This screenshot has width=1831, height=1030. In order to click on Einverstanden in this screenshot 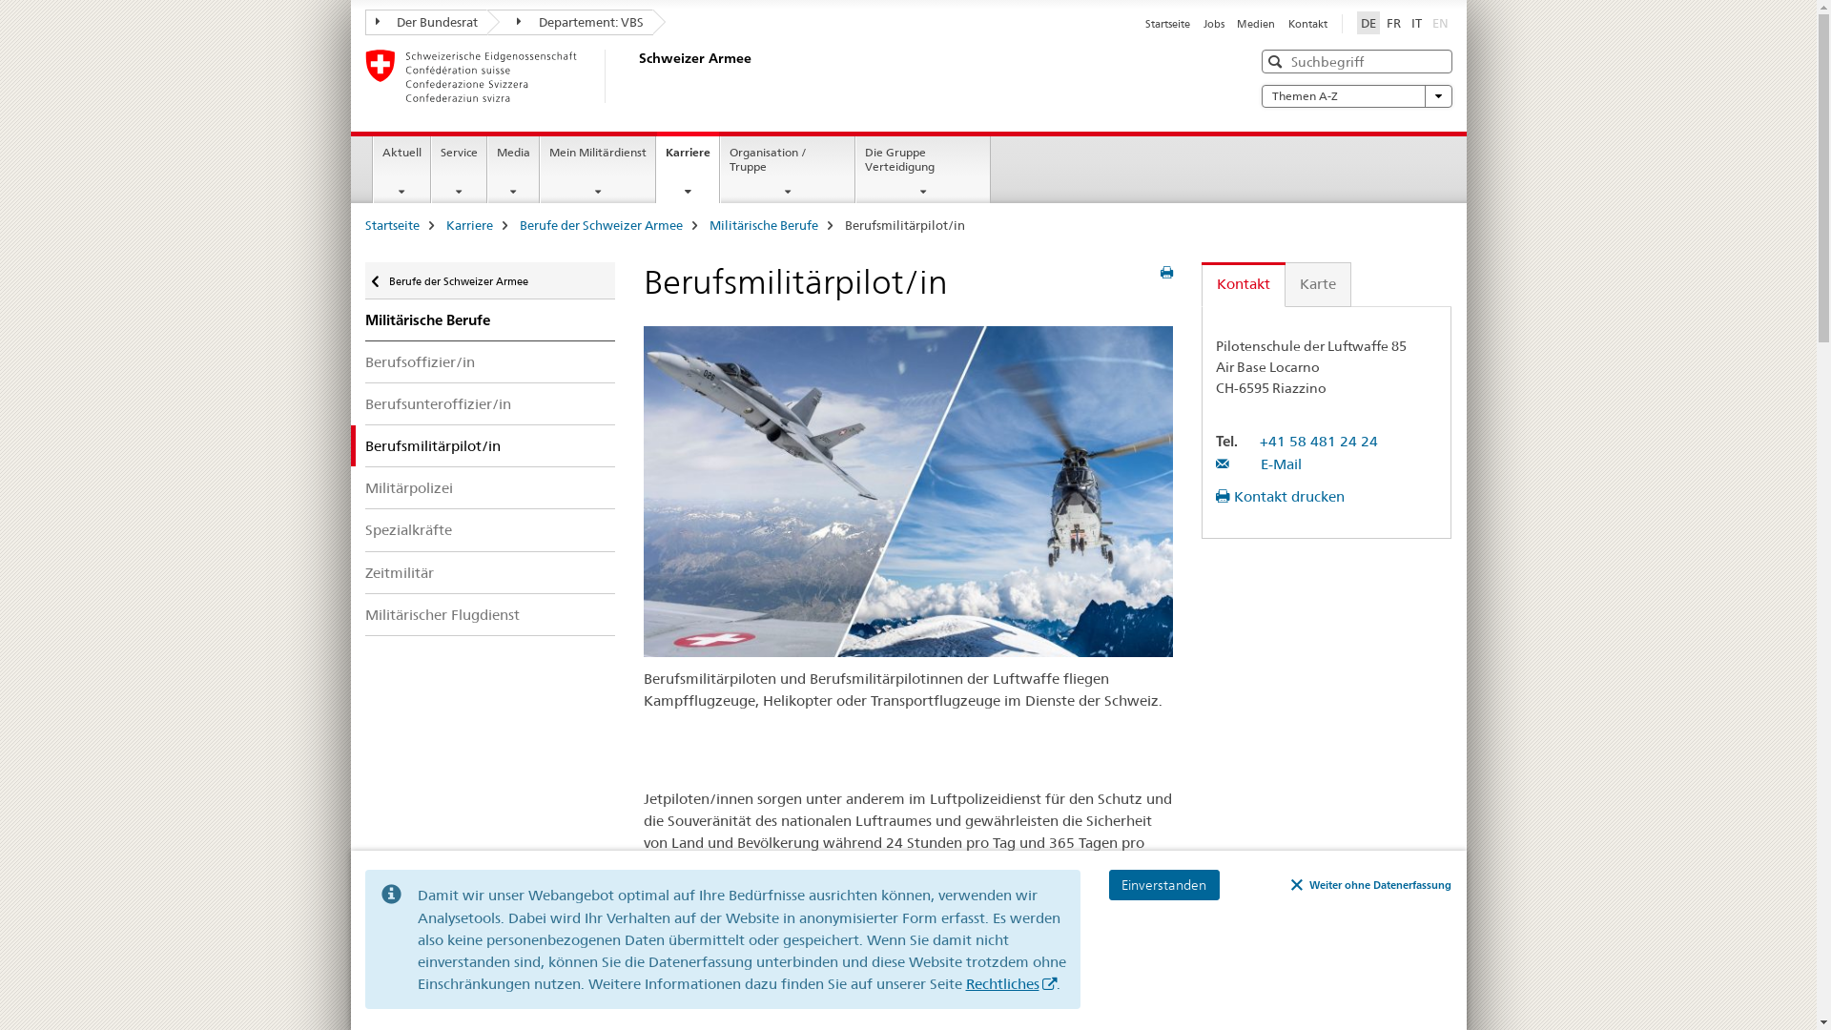, I will do `click(1163, 885)`.